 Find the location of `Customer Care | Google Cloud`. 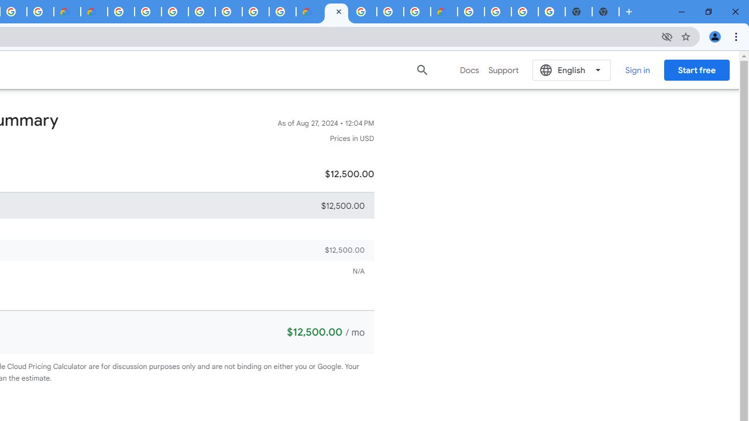

Customer Care | Google Cloud is located at coordinates (67, 12).